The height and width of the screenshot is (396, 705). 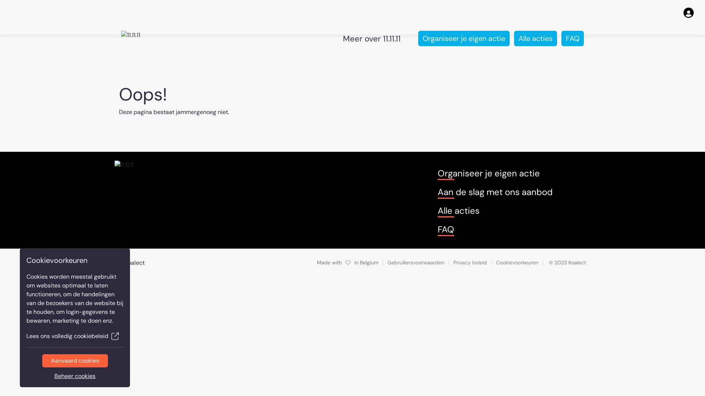 What do you see at coordinates (459, 211) in the screenshot?
I see `Alle acties` at bounding box center [459, 211].